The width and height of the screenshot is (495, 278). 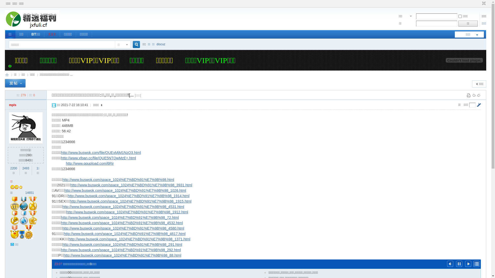 I want to click on http://www.buswok.com/space_1024%E7%BD%91%E7%9B%98_3931.html, so click(x=131, y=185).